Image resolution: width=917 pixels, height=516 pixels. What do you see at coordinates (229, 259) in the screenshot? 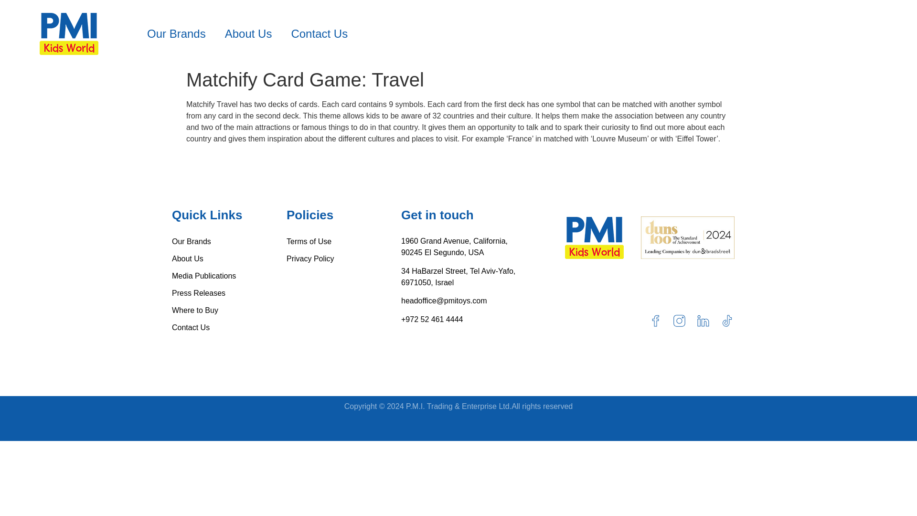
I see `About Us` at bounding box center [229, 259].